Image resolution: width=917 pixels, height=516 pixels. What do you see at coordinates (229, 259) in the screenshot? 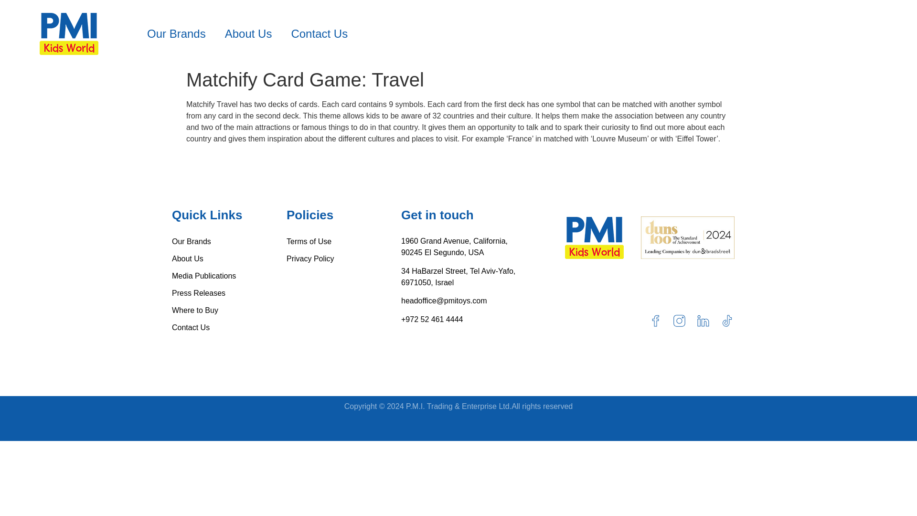
I see `About Us` at bounding box center [229, 259].